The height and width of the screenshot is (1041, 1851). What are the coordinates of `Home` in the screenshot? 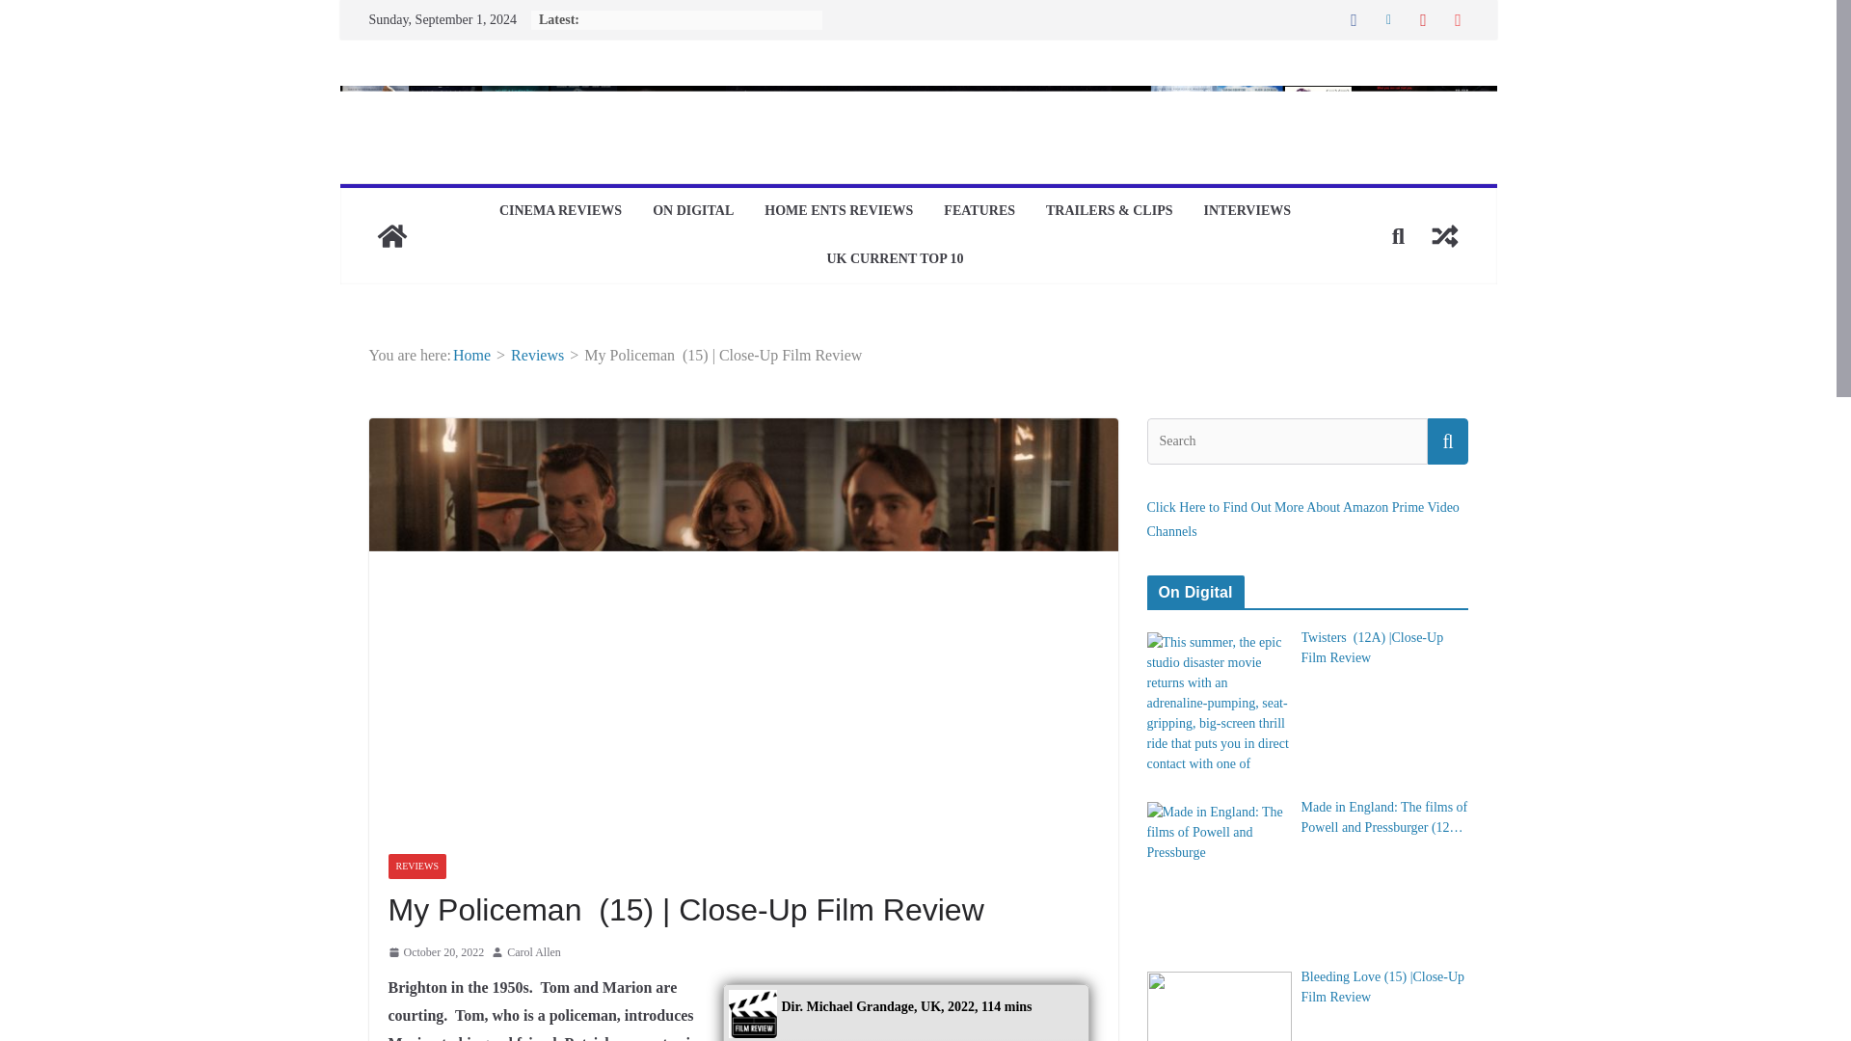 It's located at (471, 355).